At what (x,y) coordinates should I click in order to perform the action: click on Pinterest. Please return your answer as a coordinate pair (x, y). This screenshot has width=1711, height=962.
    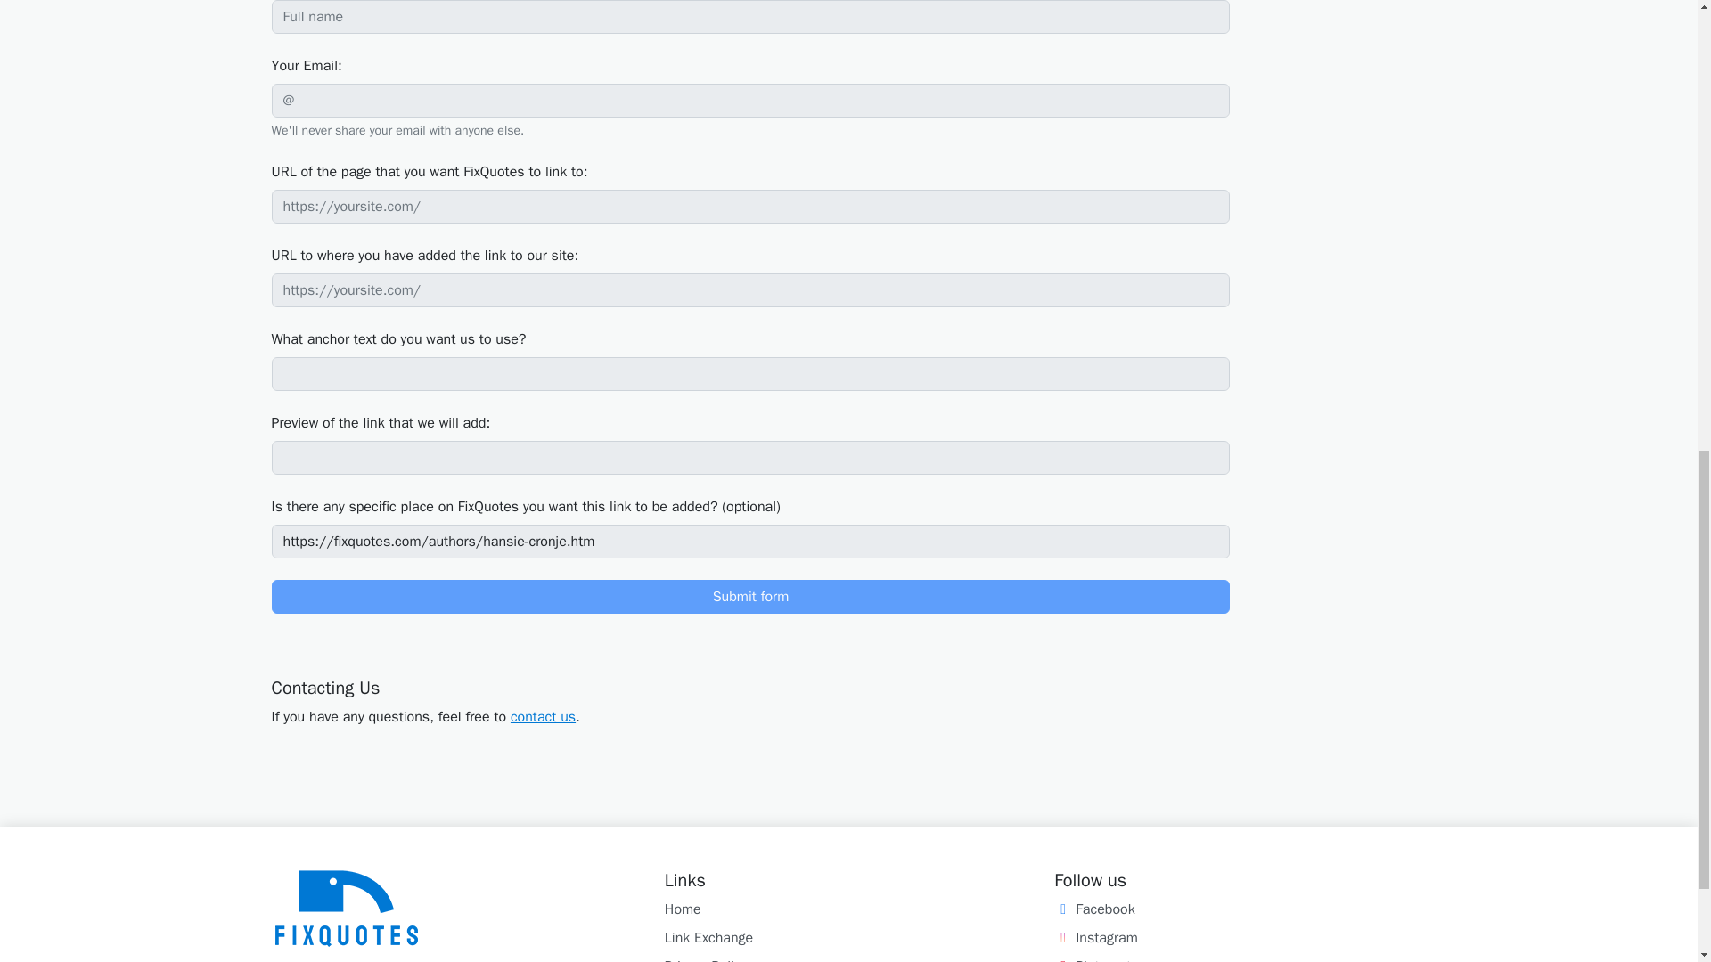
    Looking at the image, I should click on (1093, 959).